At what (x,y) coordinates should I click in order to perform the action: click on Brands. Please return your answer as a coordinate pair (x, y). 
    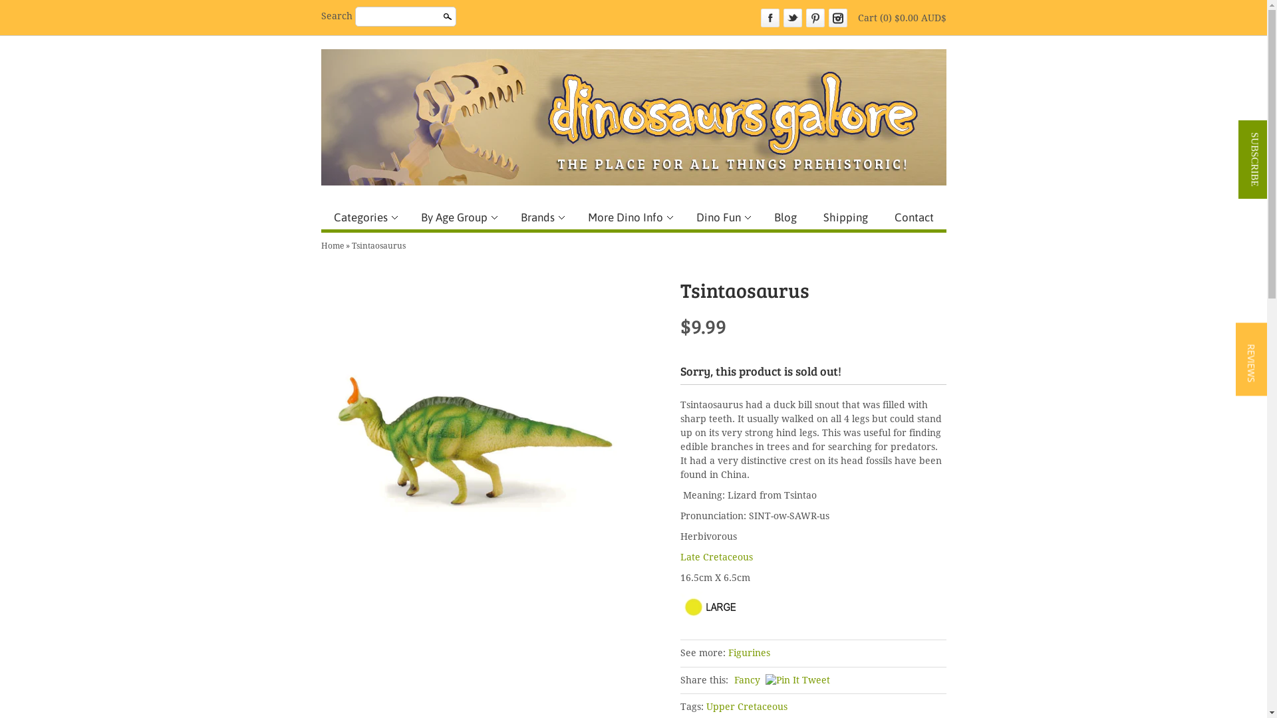
    Looking at the image, I should click on (541, 217).